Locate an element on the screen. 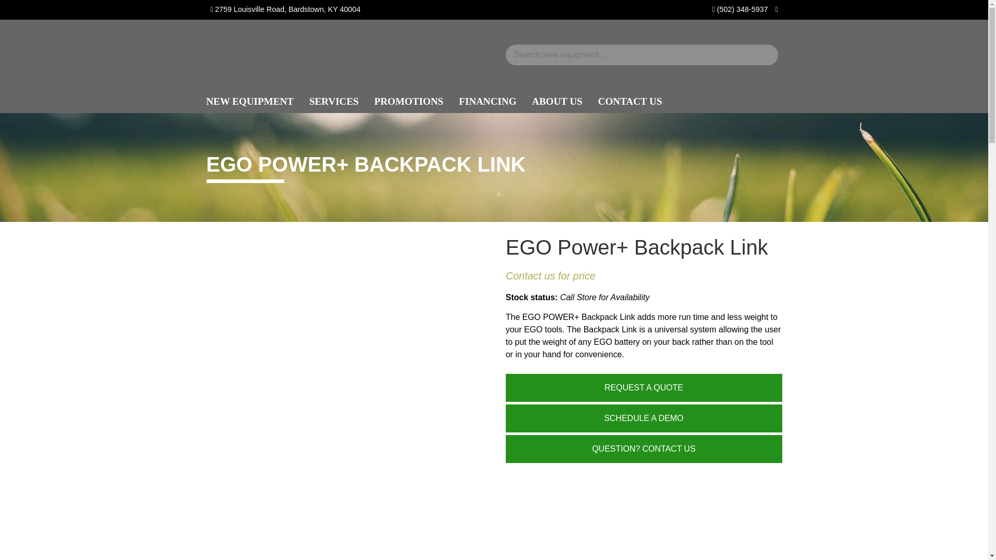  SERVICES is located at coordinates (334, 102).